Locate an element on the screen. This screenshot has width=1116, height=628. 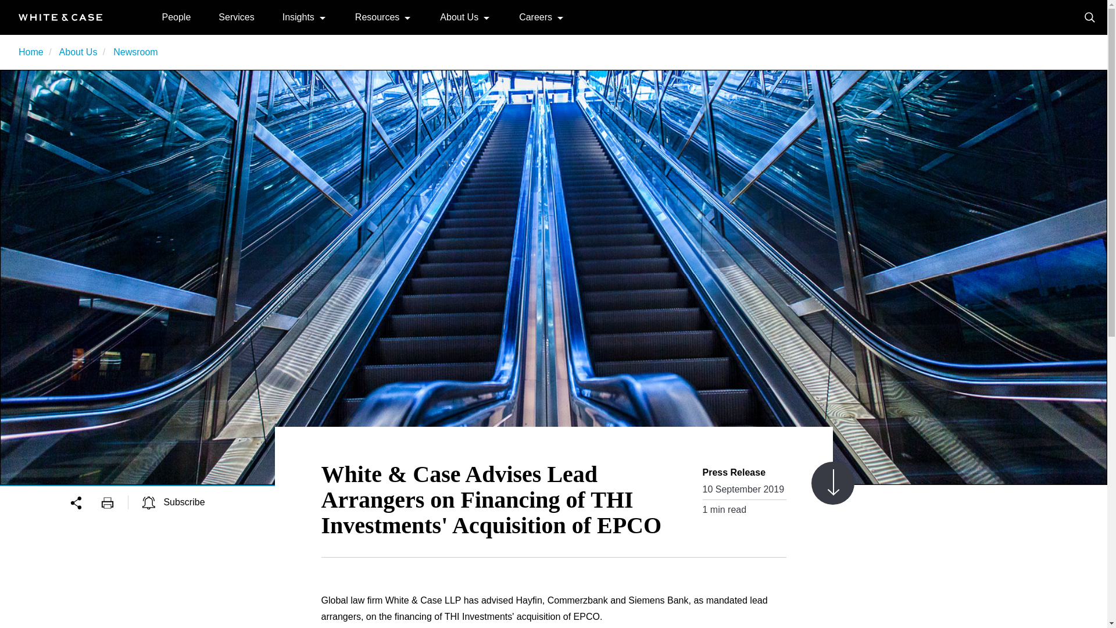
About Us is located at coordinates (459, 16).